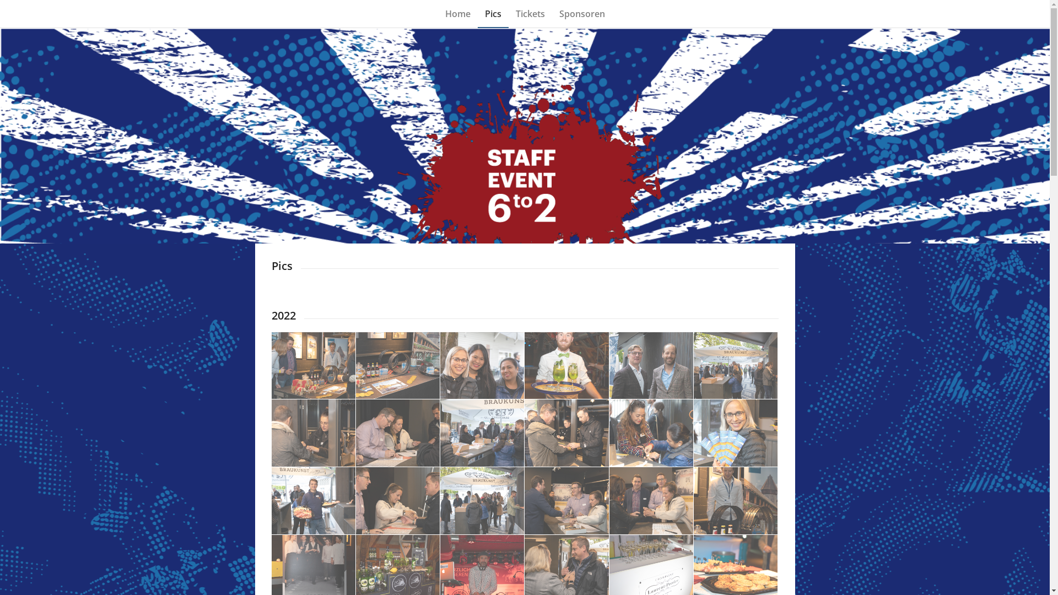  Describe the element at coordinates (398, 501) in the screenshot. I see `_U5A3503` at that location.